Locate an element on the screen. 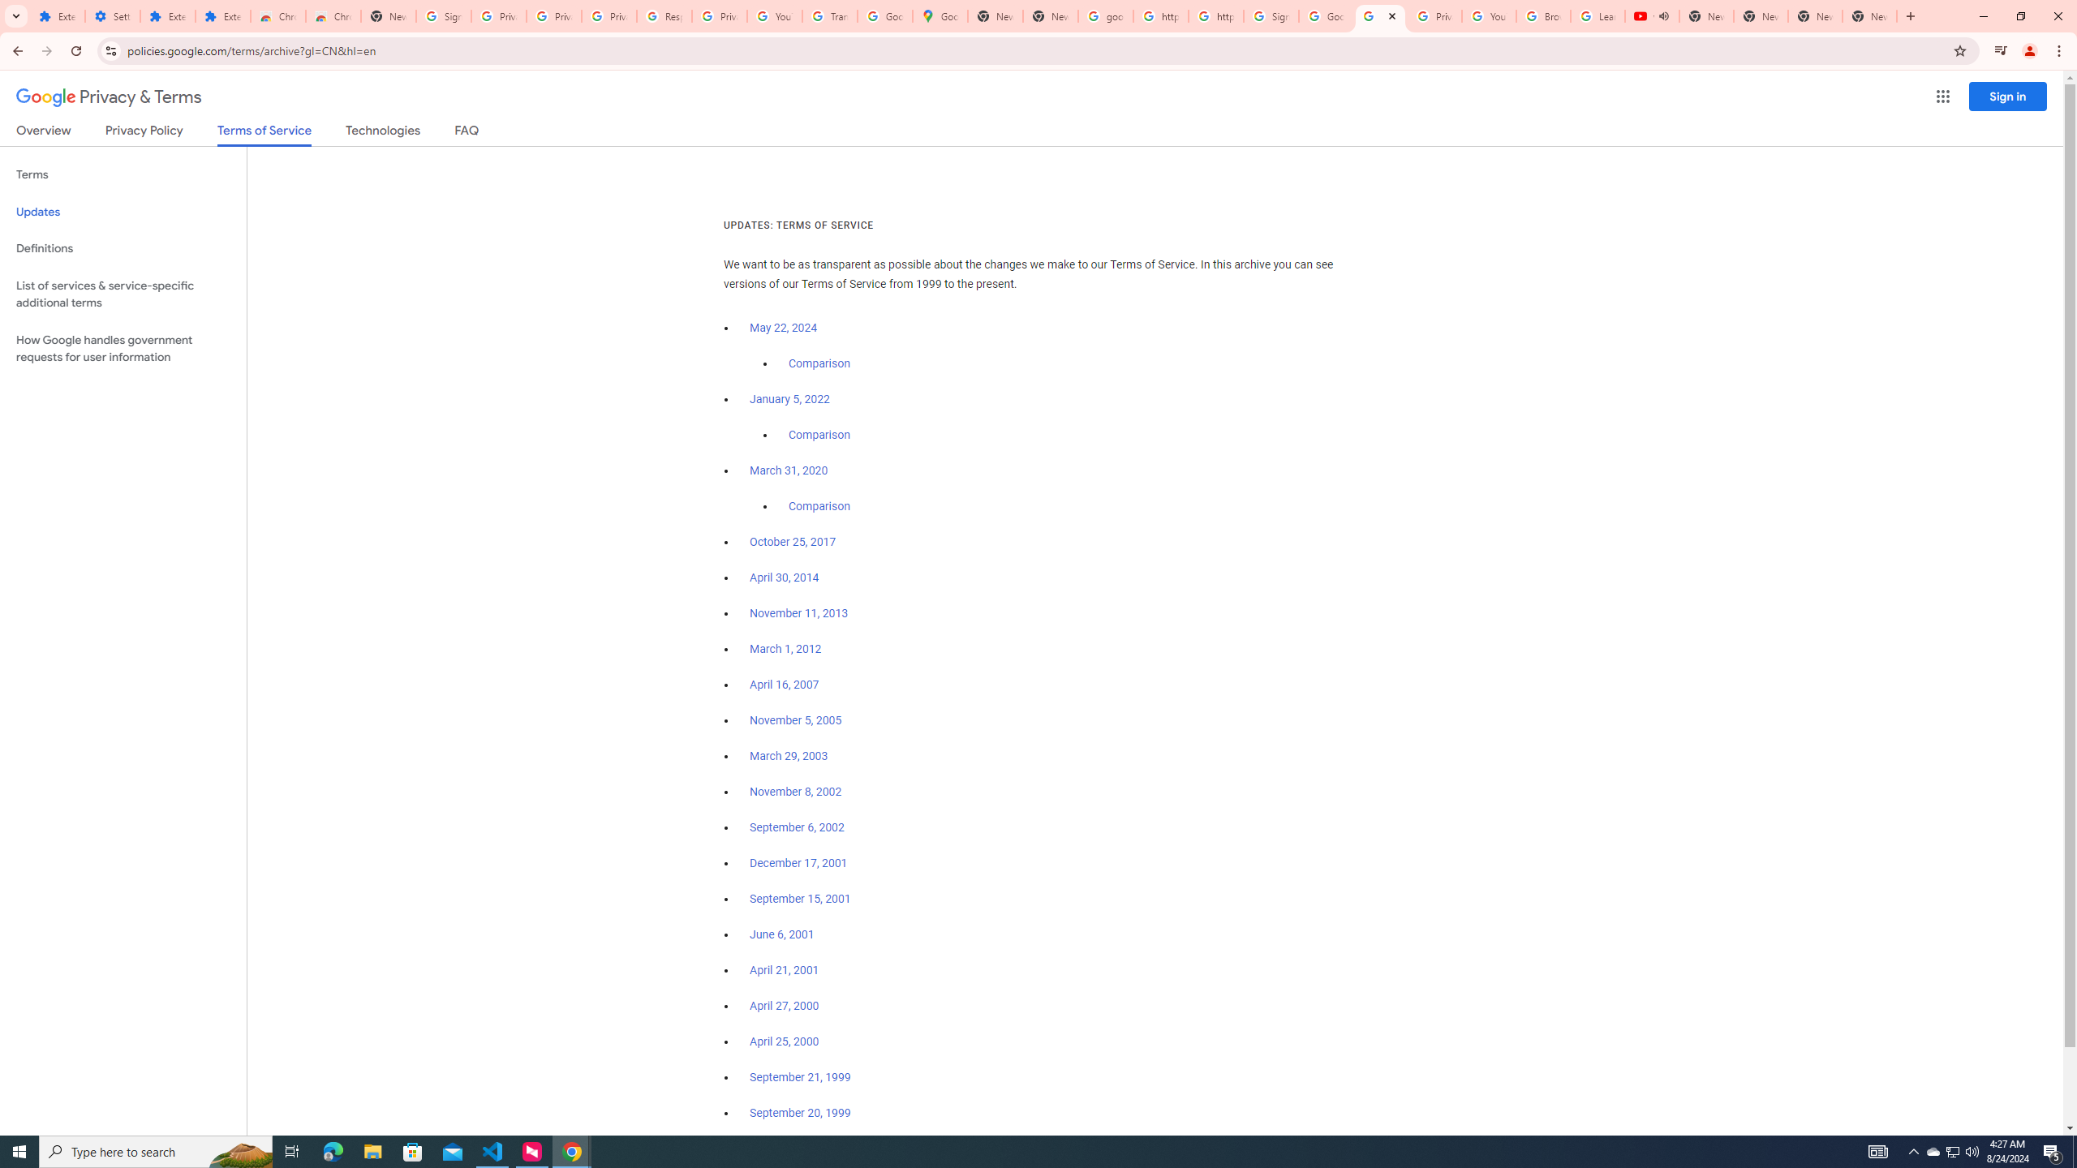 This screenshot has height=1168, width=2077. Extensions is located at coordinates (167, 16).